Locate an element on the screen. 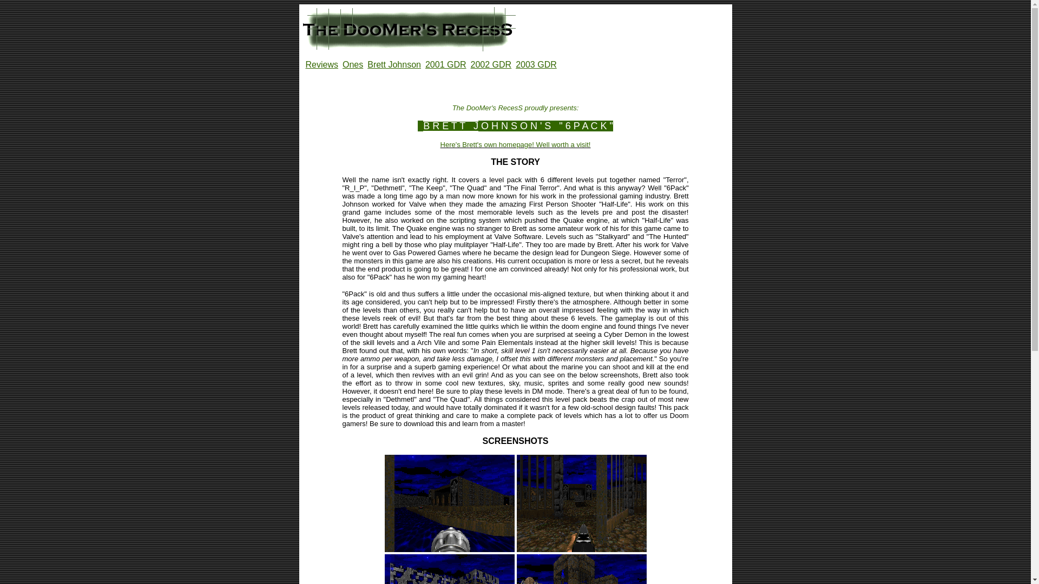 Image resolution: width=1039 pixels, height=584 pixels. Brett Johnson is located at coordinates (394, 65).